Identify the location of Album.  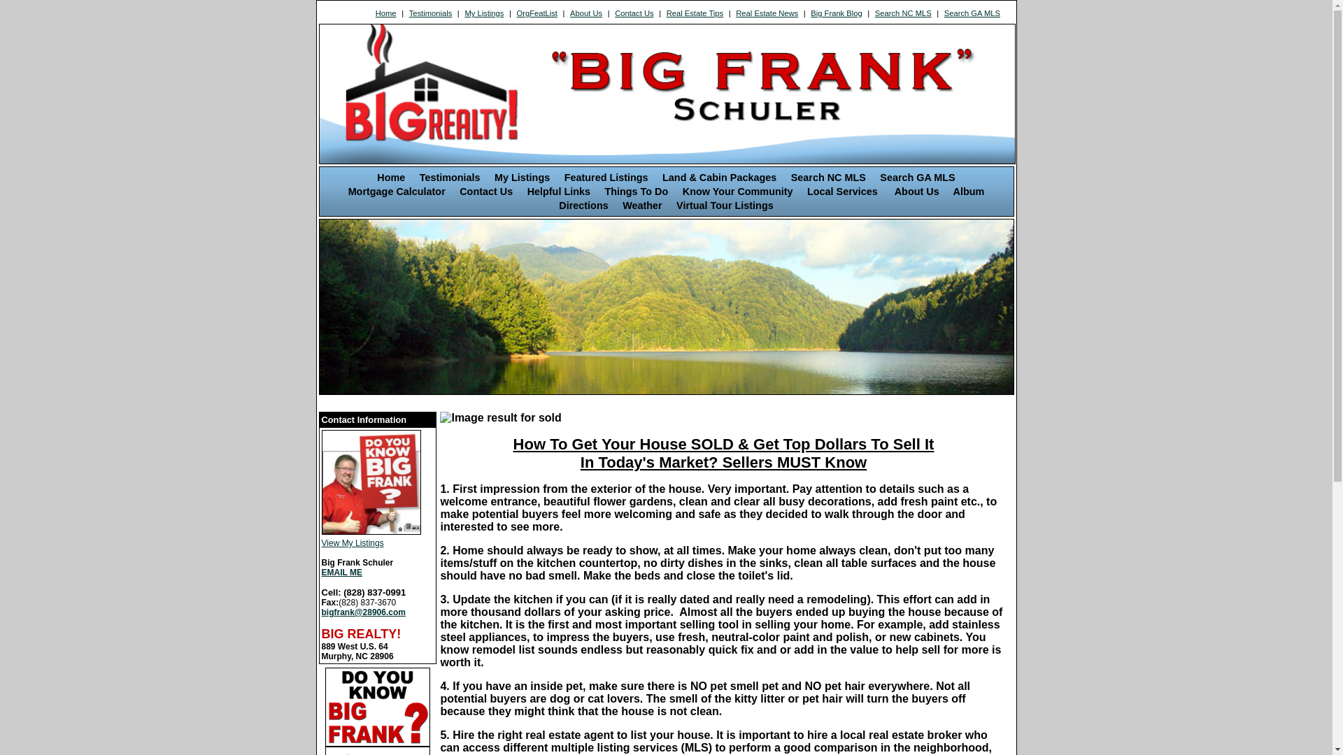
(969, 192).